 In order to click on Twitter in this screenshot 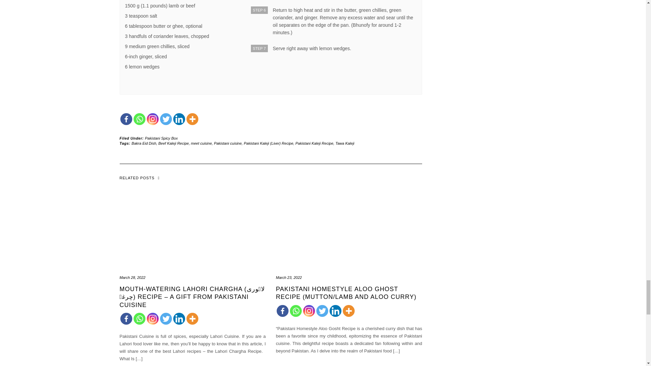, I will do `click(166, 119)`.